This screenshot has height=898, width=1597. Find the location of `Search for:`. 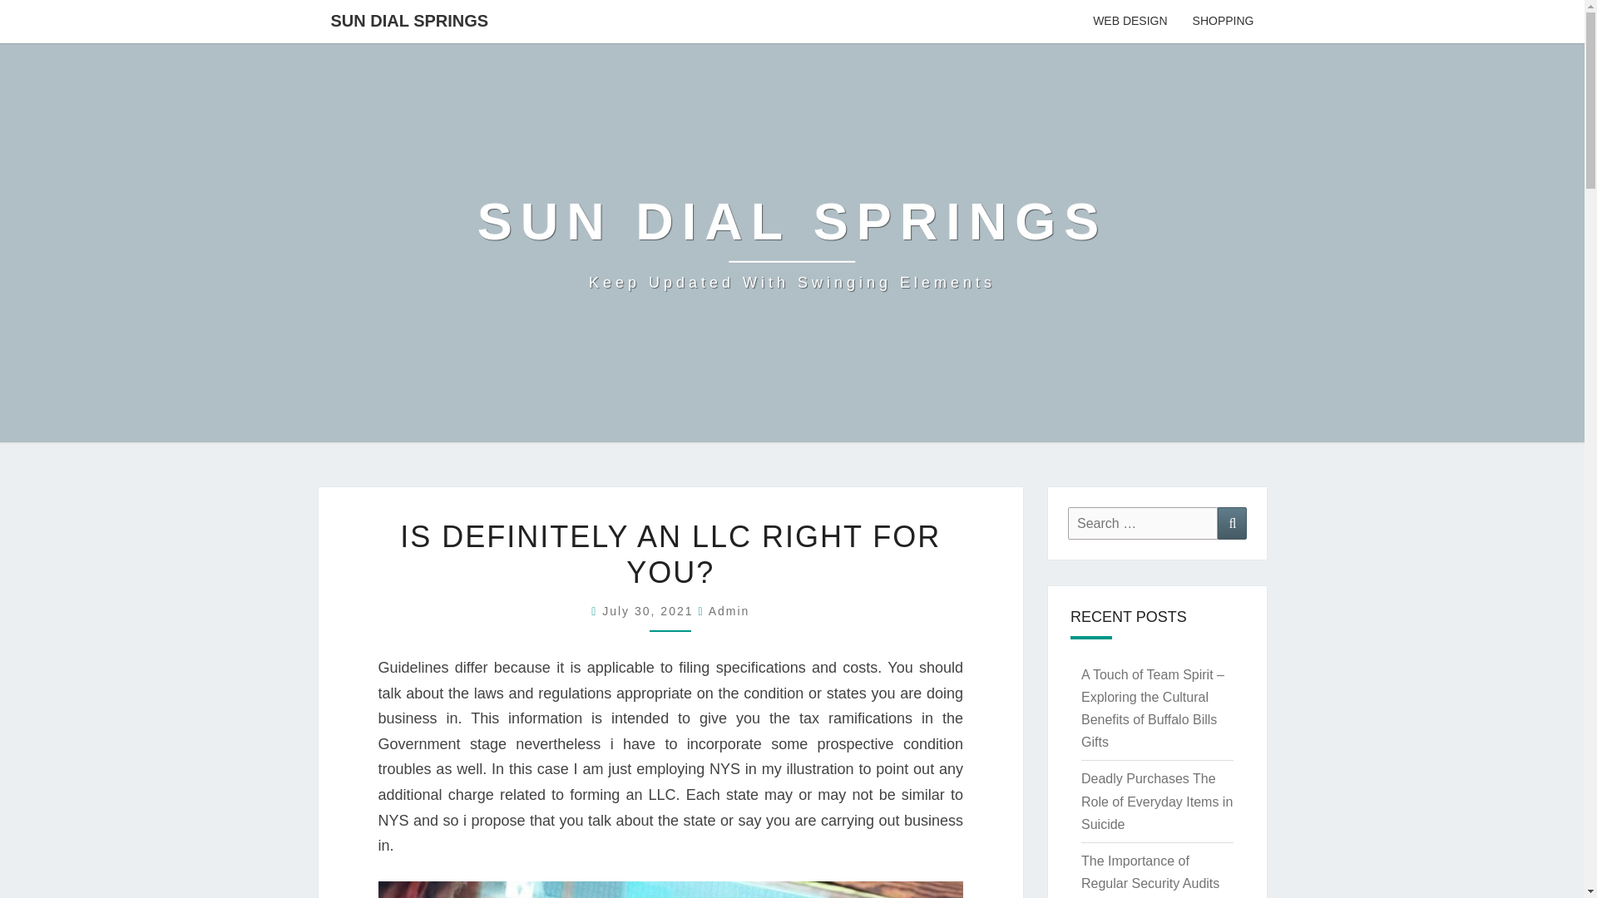

Search for: is located at coordinates (1143, 524).